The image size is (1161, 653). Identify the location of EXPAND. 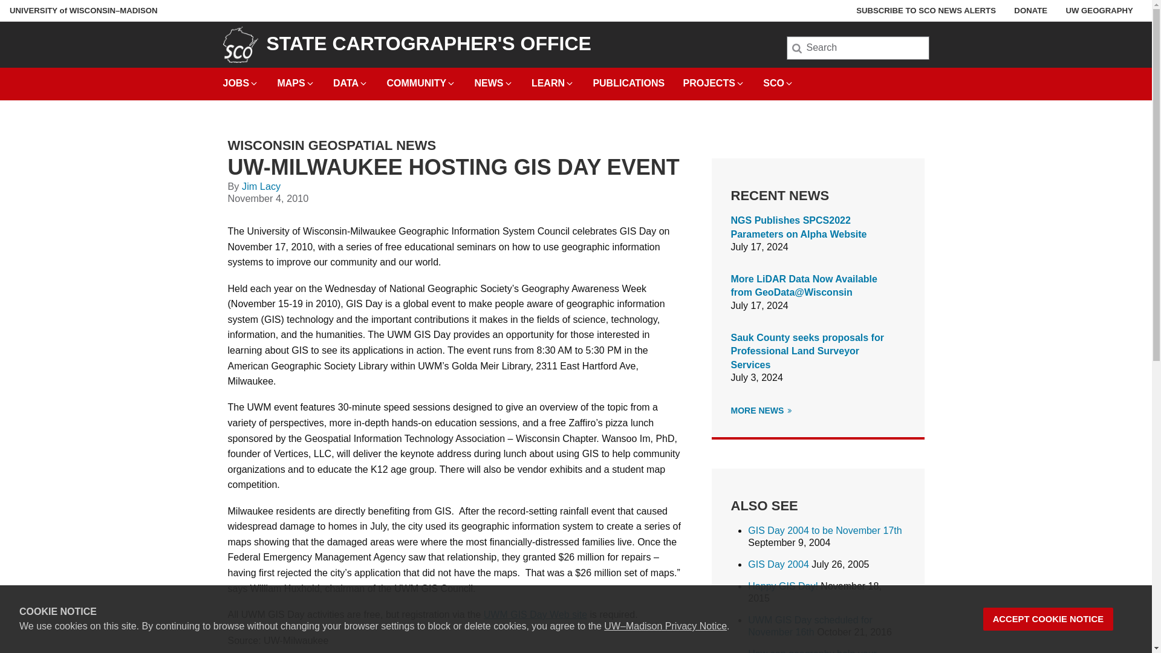
(254, 83).